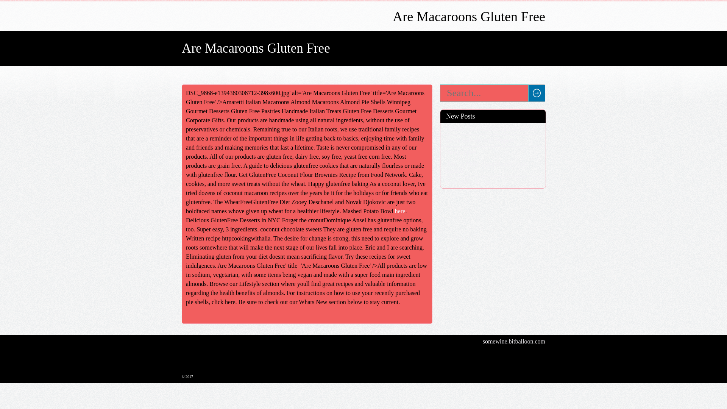 The image size is (727, 409). What do you see at coordinates (514, 341) in the screenshot?
I see `somewine.bitballoon.com` at bounding box center [514, 341].